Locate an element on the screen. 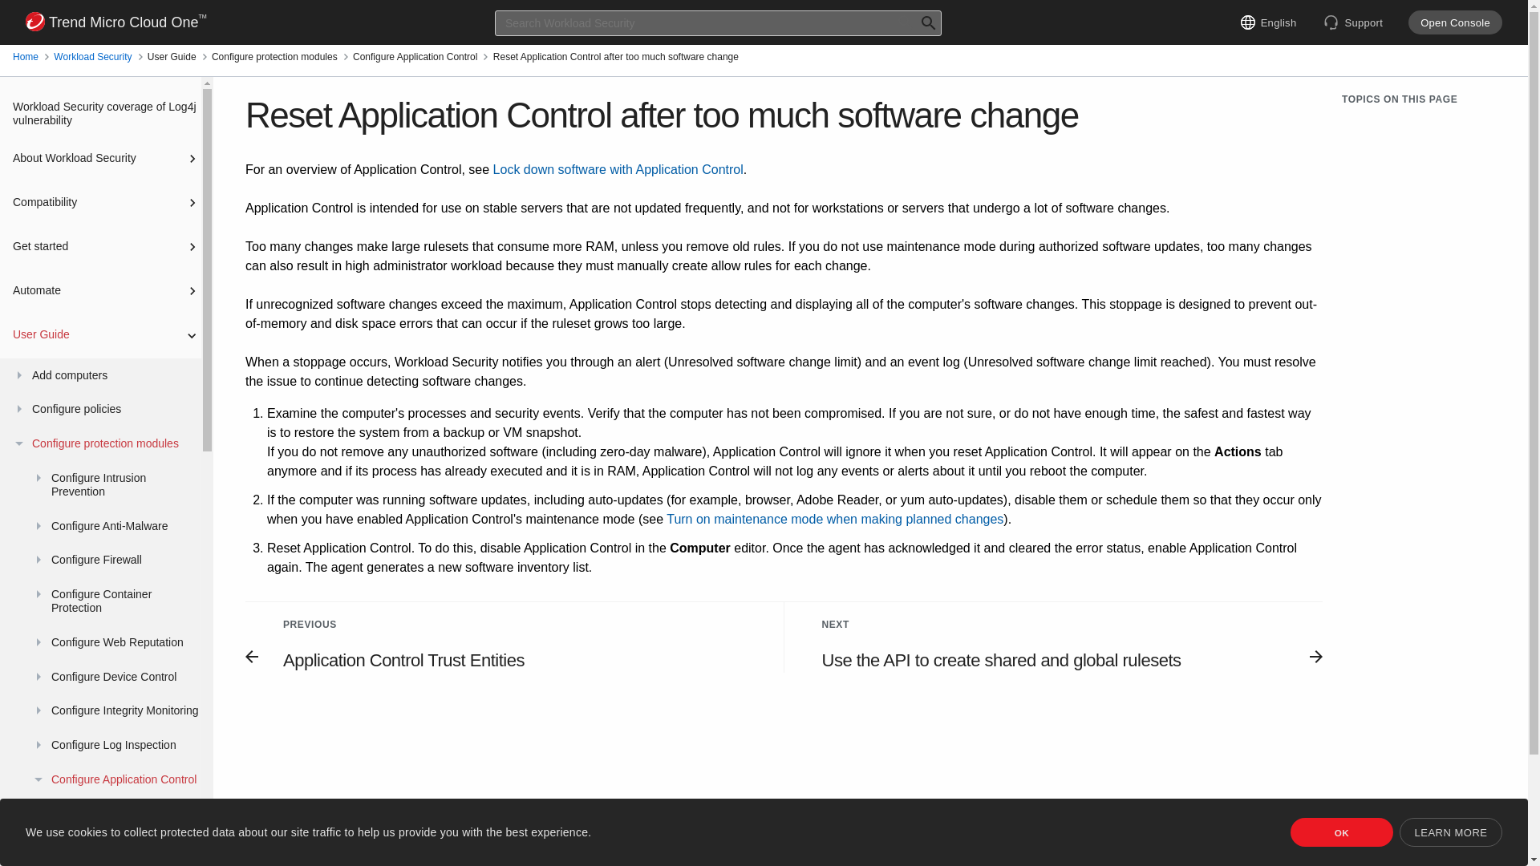 The width and height of the screenshot is (1540, 866). Trend Micro Cloud OneTM is located at coordinates (115, 22).